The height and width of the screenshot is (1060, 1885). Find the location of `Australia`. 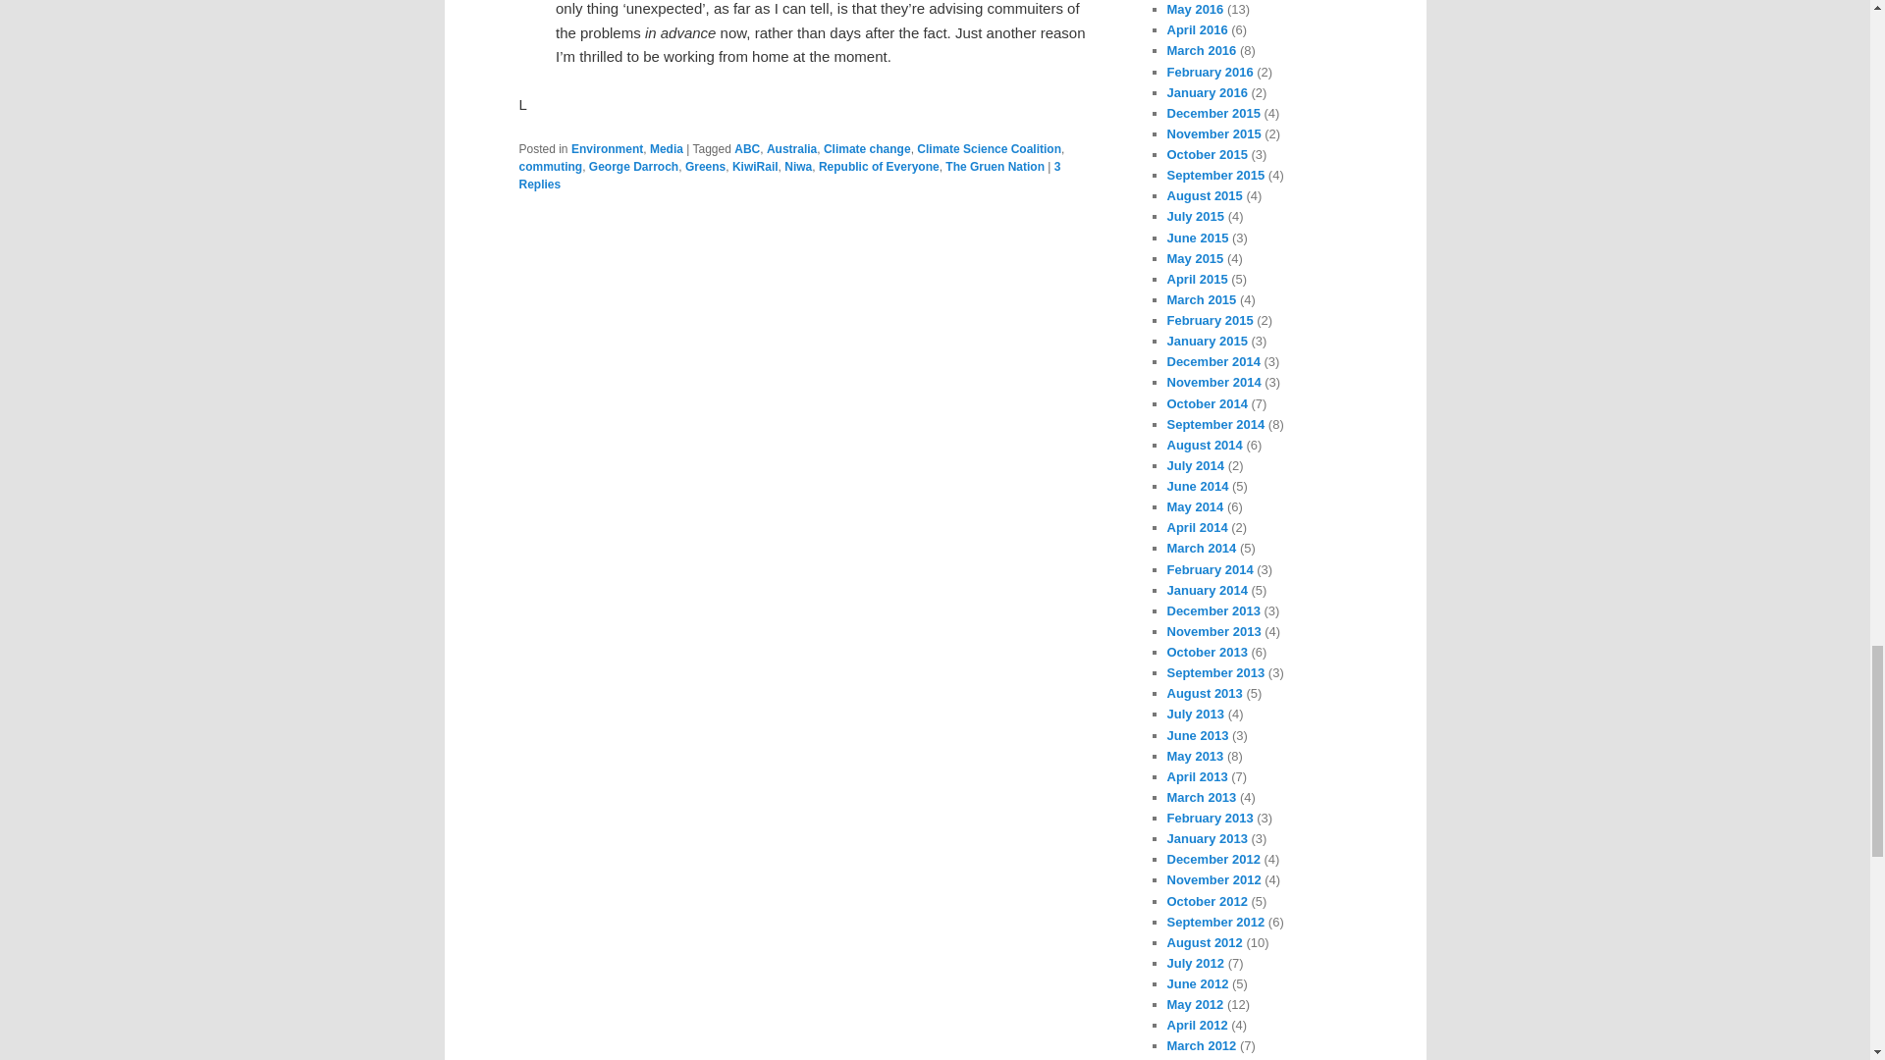

Australia is located at coordinates (791, 148).